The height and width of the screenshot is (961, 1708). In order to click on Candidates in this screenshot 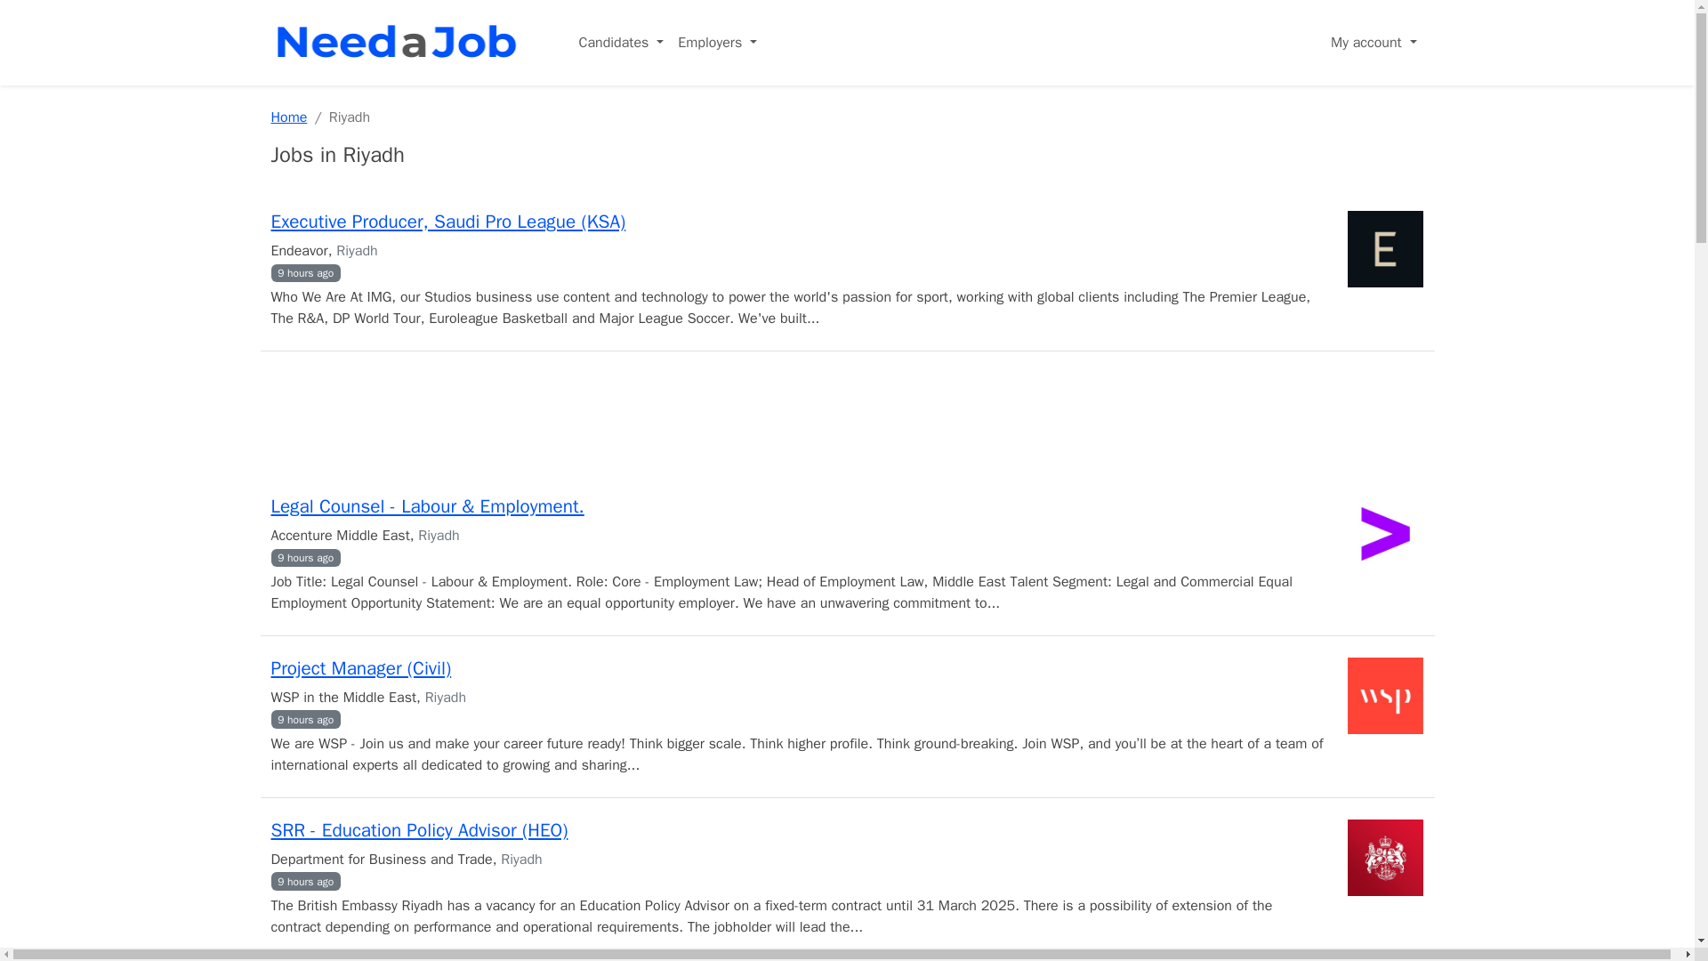, I will do `click(621, 43)`.